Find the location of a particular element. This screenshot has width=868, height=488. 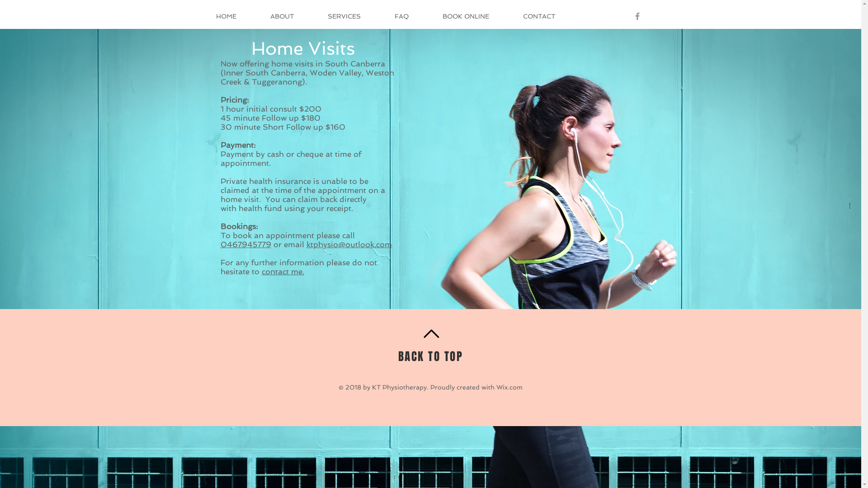

0467945779 is located at coordinates (246, 244).